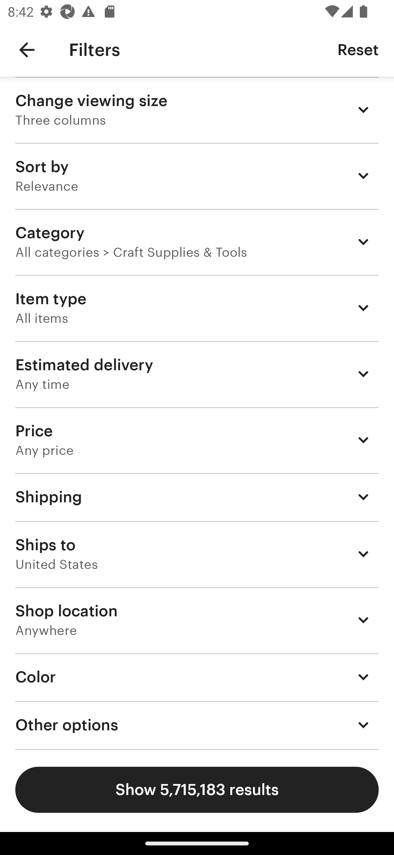 The height and width of the screenshot is (855, 394). Describe the element at coordinates (197, 620) in the screenshot. I see `Shop location Anywhere` at that location.